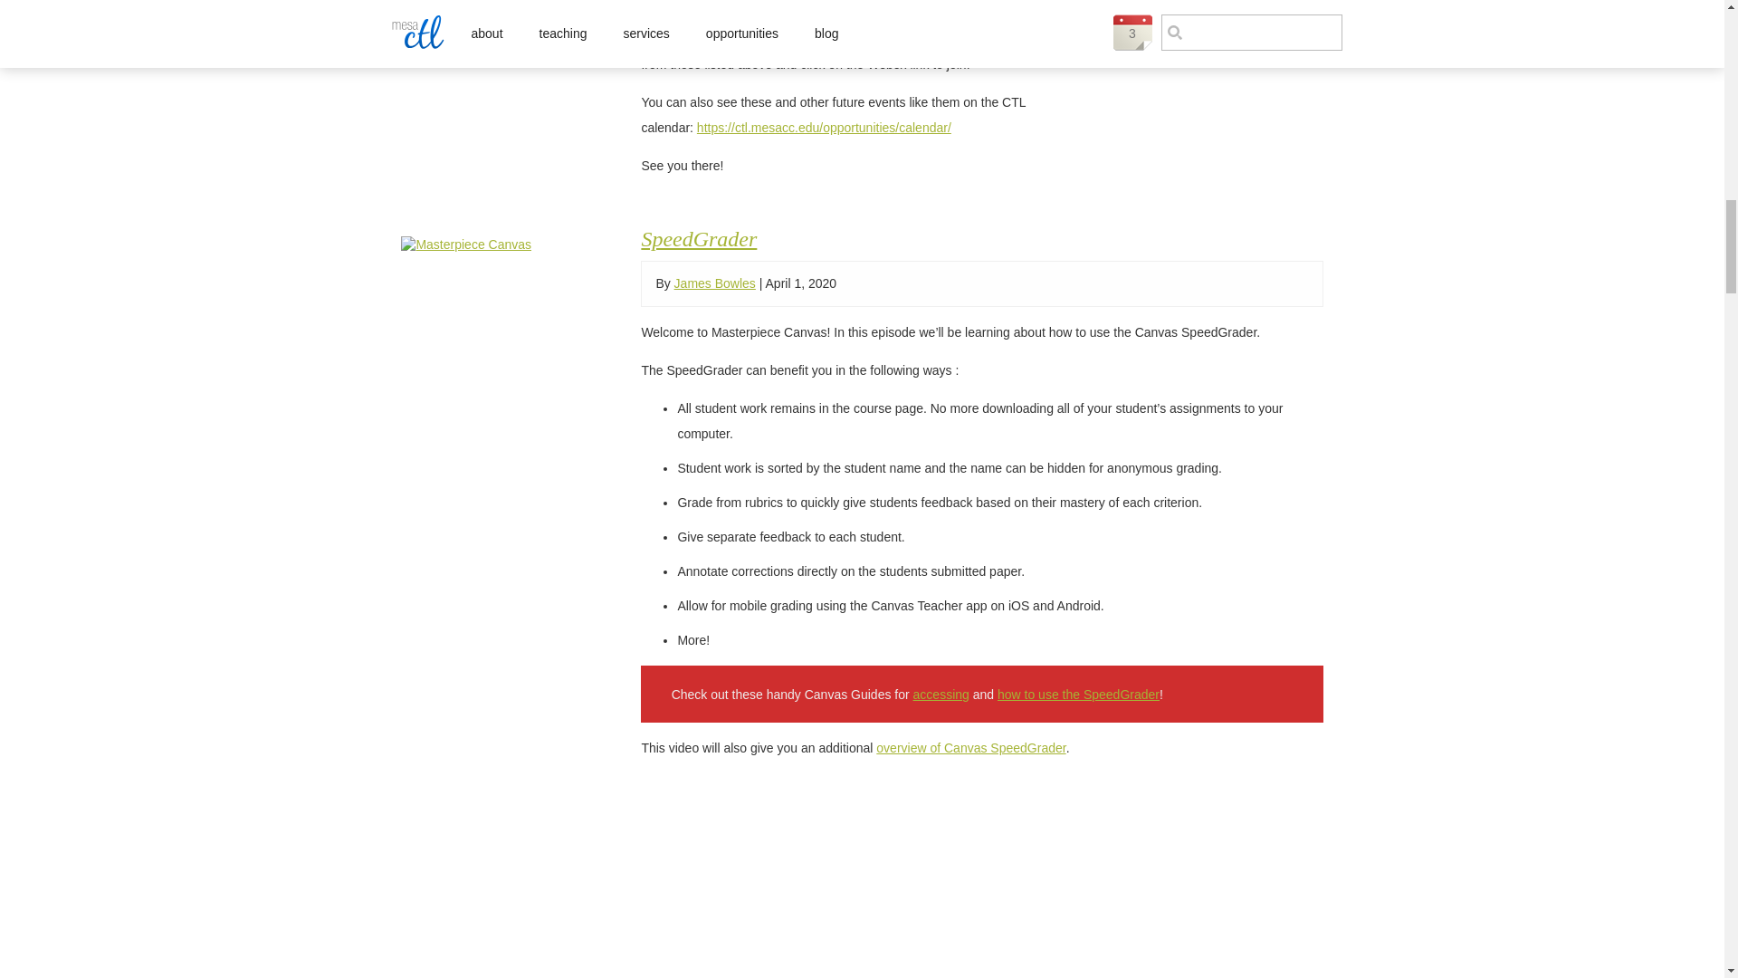  I want to click on SpeedGrader, so click(501, 244).